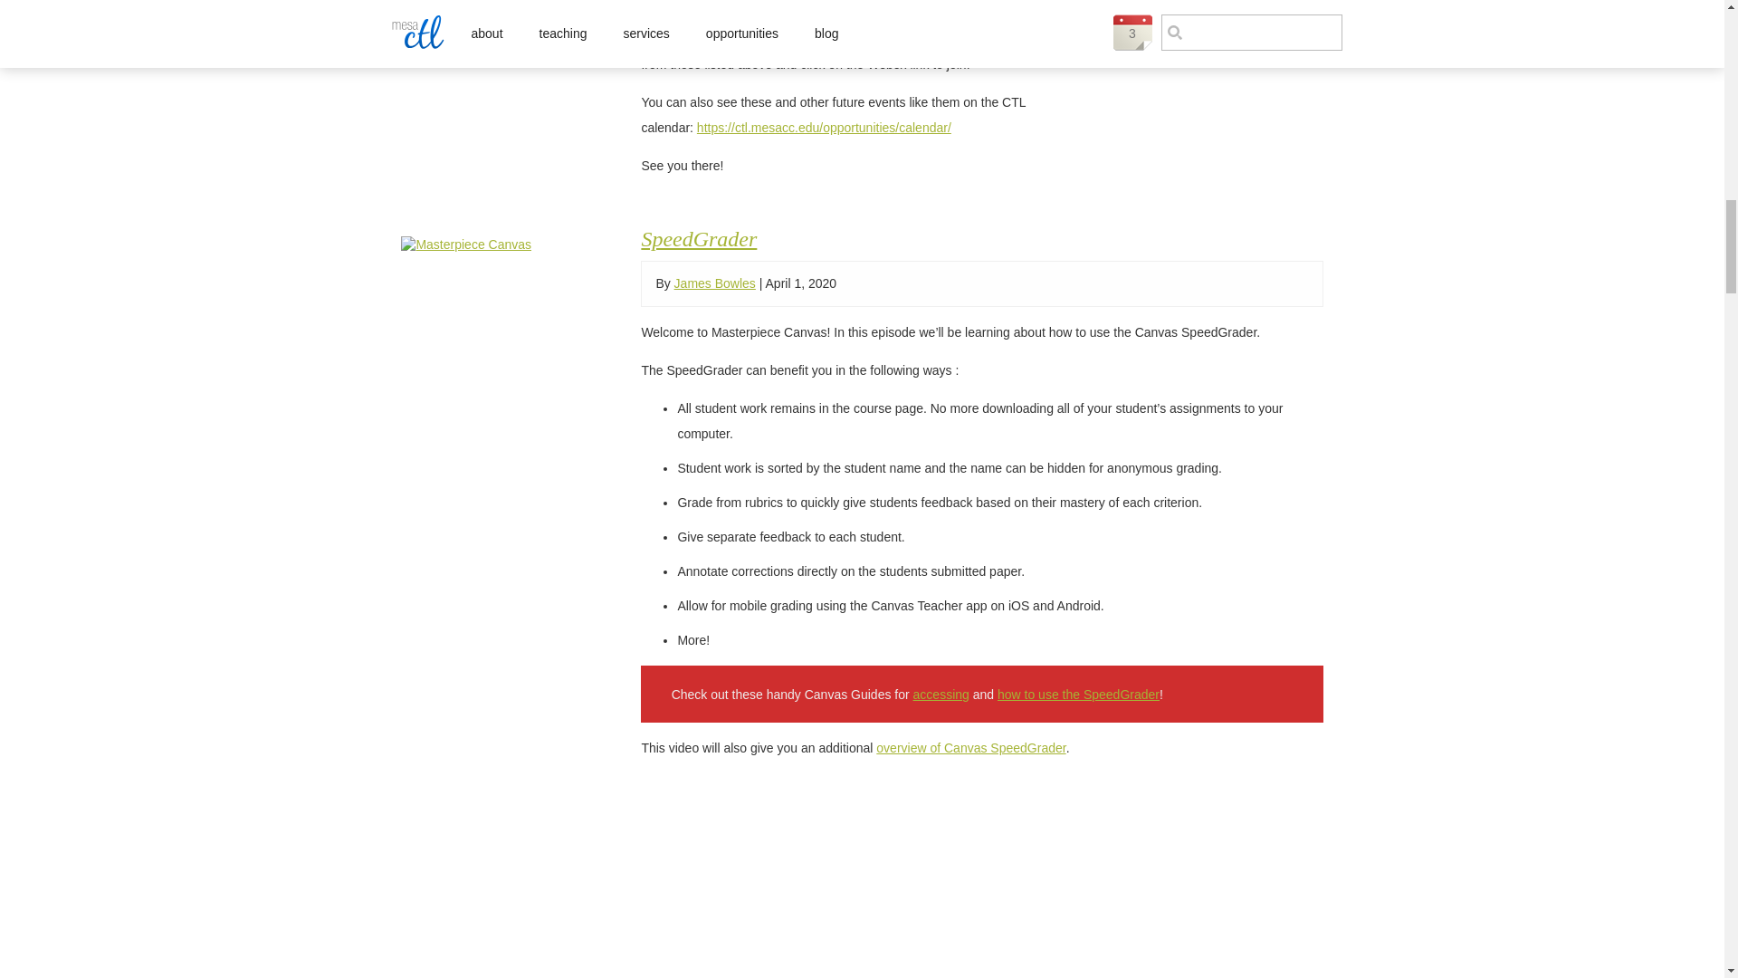  I want to click on SpeedGrader, so click(501, 244).